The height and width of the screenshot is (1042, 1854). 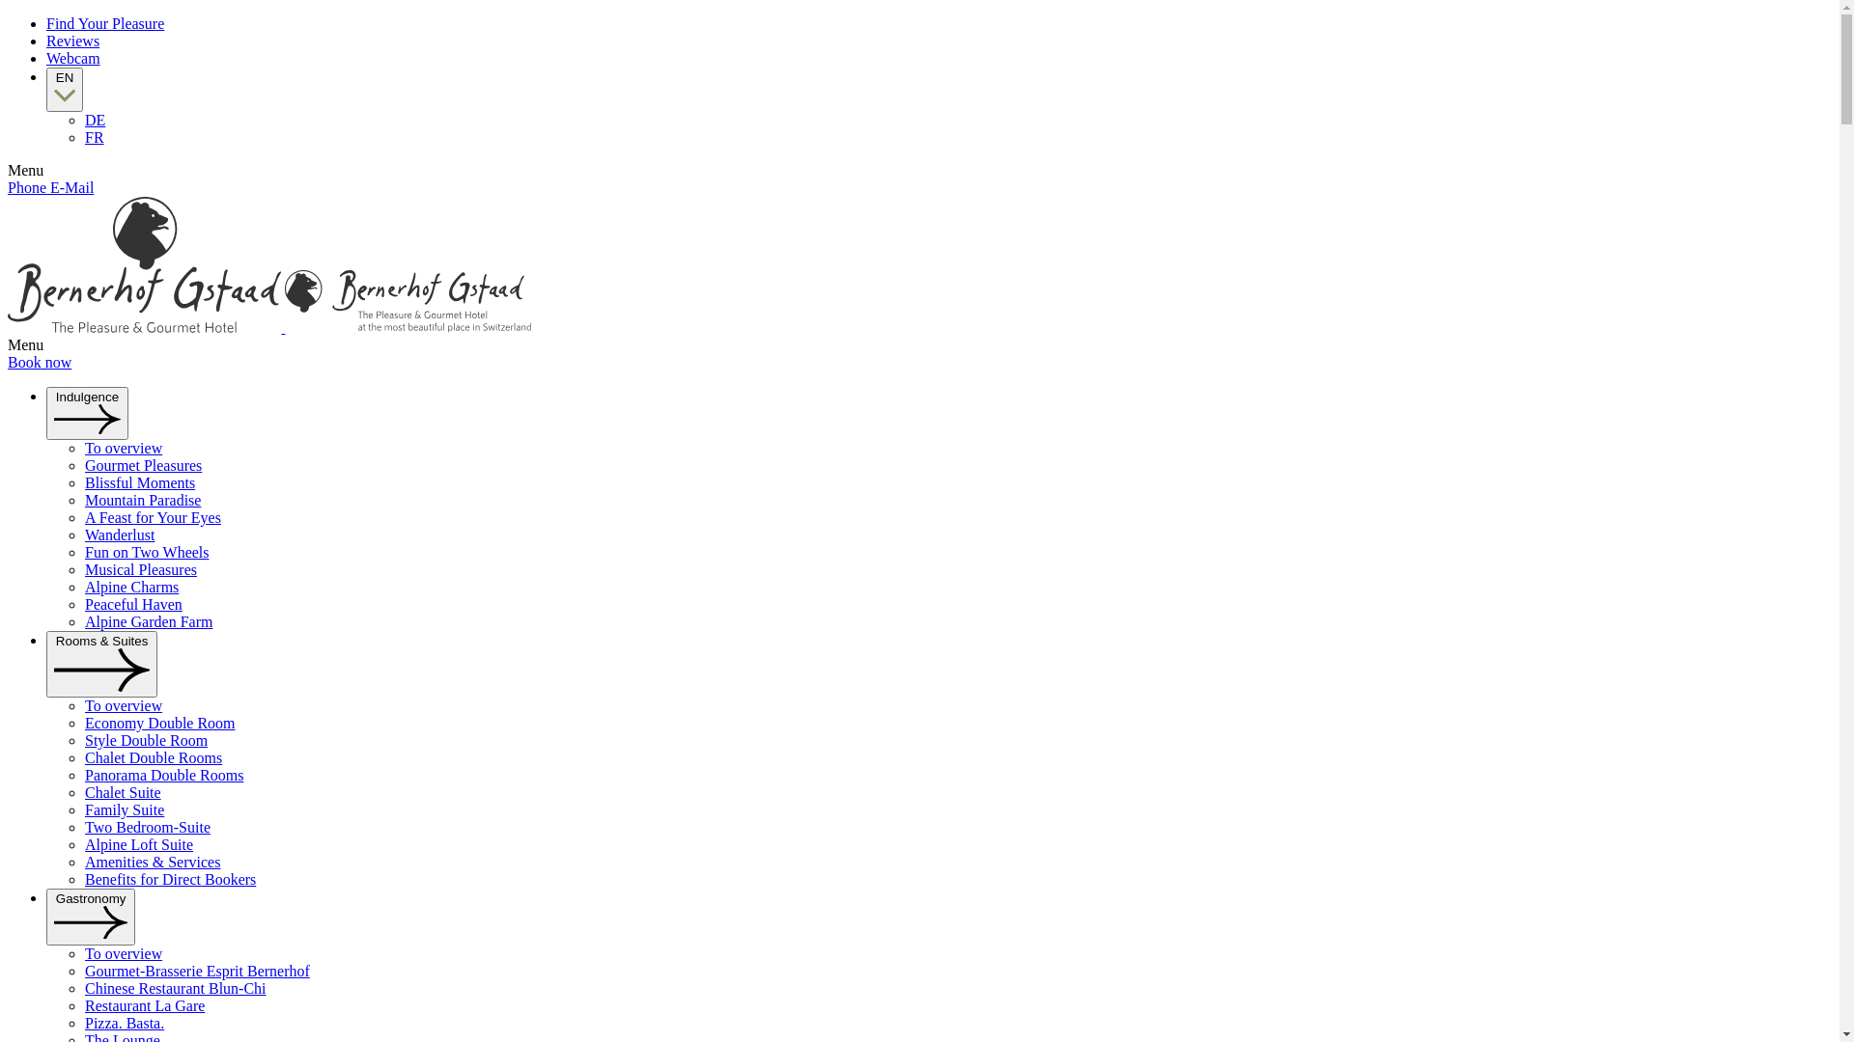 I want to click on Book now, so click(x=40, y=363).